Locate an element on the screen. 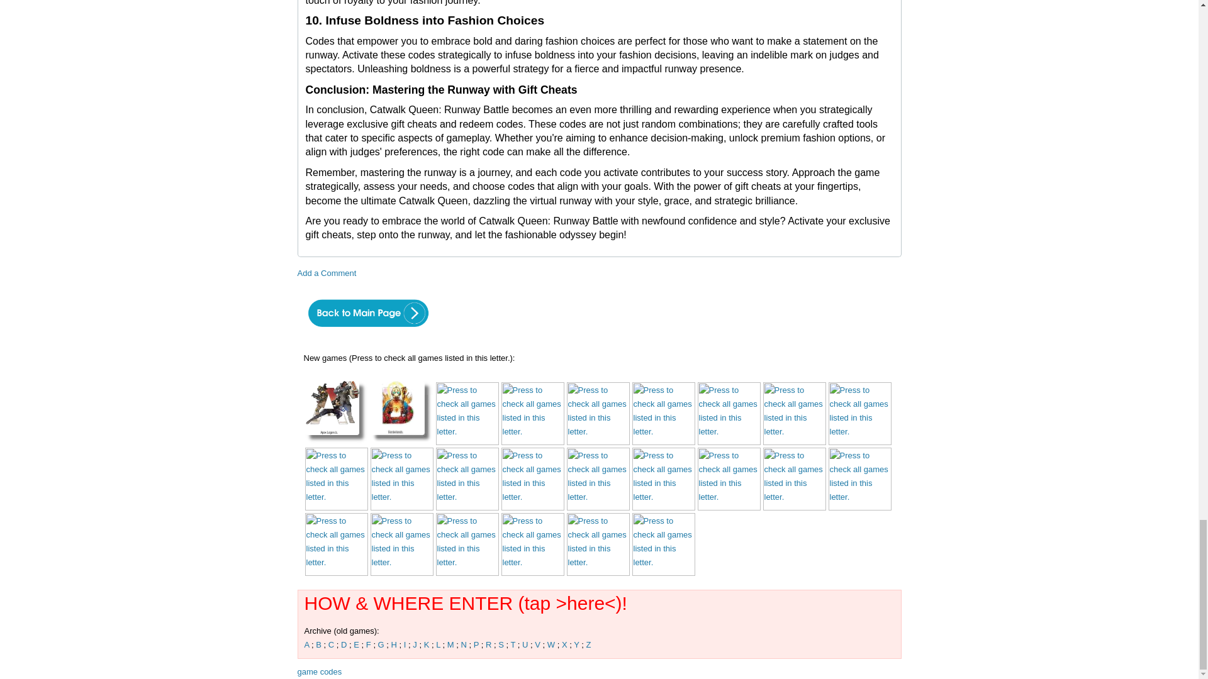  Gift codes is located at coordinates (728, 441).